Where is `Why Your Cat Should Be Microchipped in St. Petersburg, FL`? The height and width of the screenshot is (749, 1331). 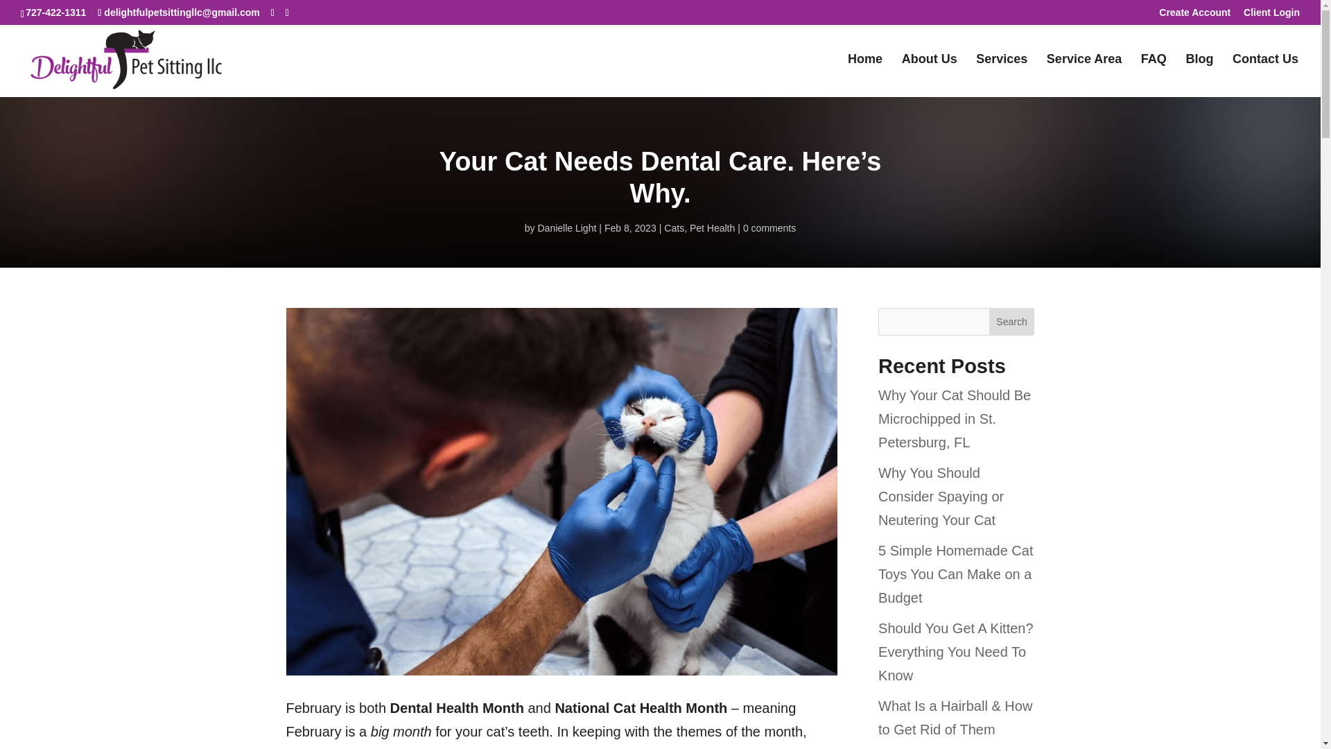 Why Your Cat Should Be Microchipped in St. Petersburg, FL is located at coordinates (954, 419).